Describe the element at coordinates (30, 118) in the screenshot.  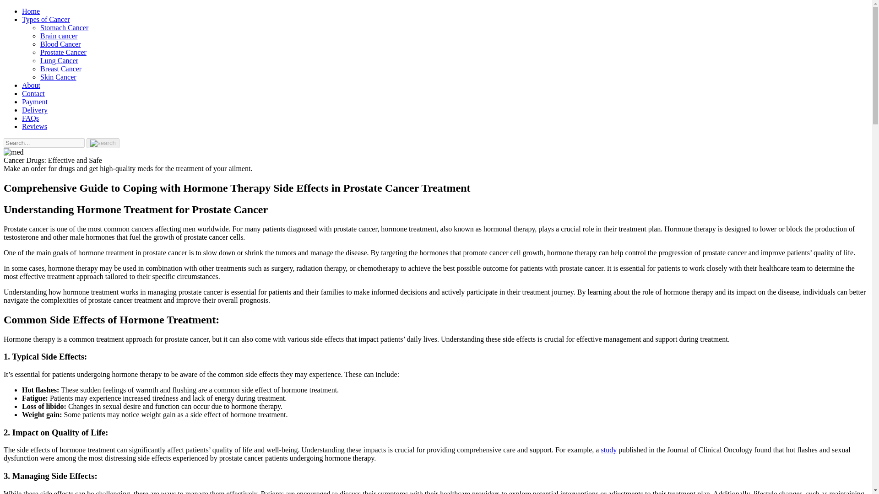
I see `FAQs` at that location.